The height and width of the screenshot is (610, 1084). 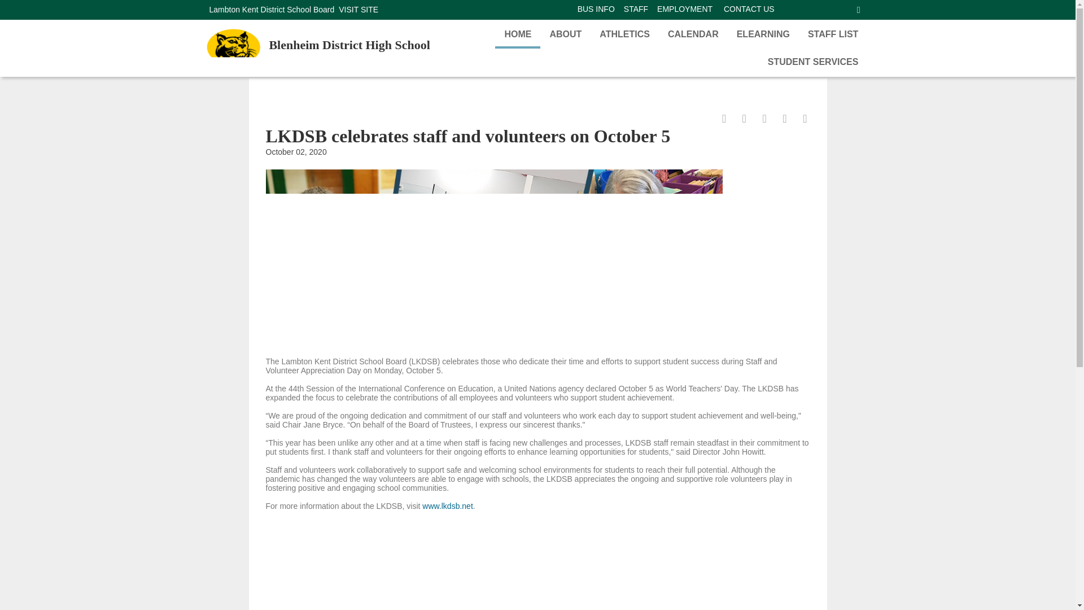 I want to click on Lambton Kent District School BoardVISIT SITE, so click(x=294, y=10).